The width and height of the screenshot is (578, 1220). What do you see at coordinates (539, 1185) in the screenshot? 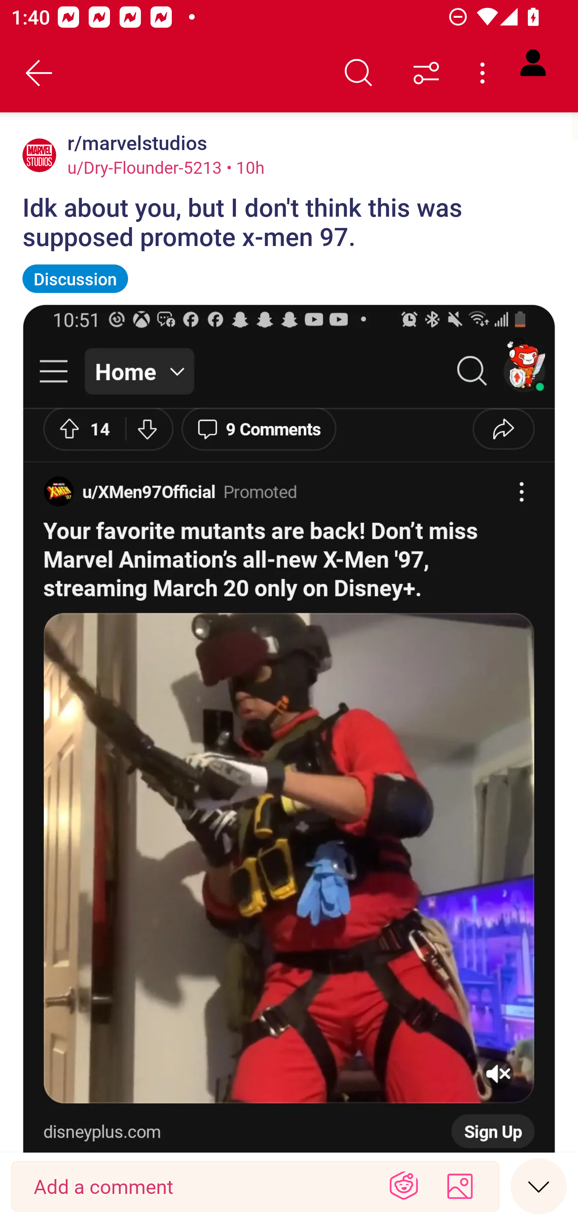
I see `Speed read` at bounding box center [539, 1185].